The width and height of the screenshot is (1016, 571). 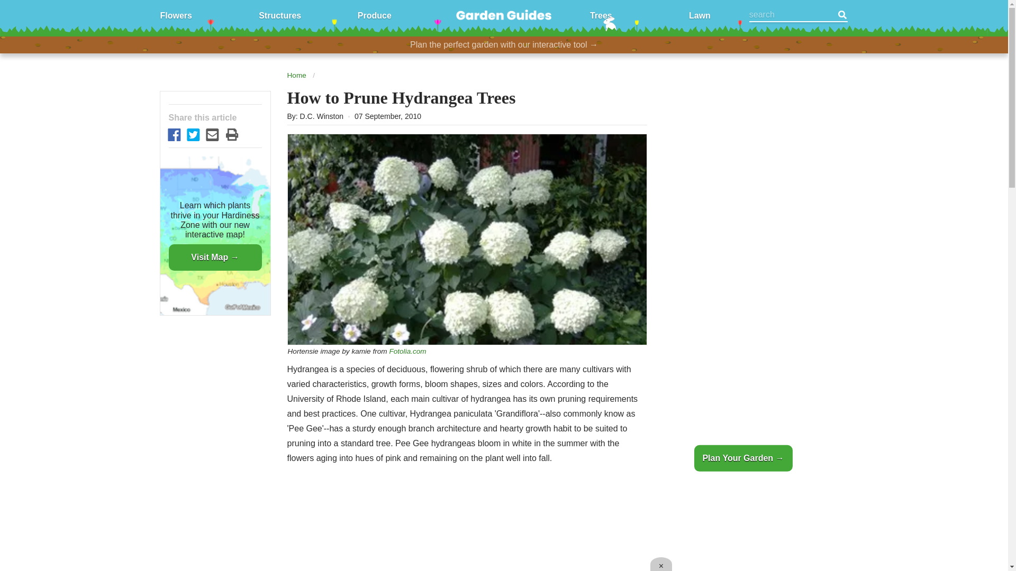 I want to click on Lawn, so click(x=700, y=15).